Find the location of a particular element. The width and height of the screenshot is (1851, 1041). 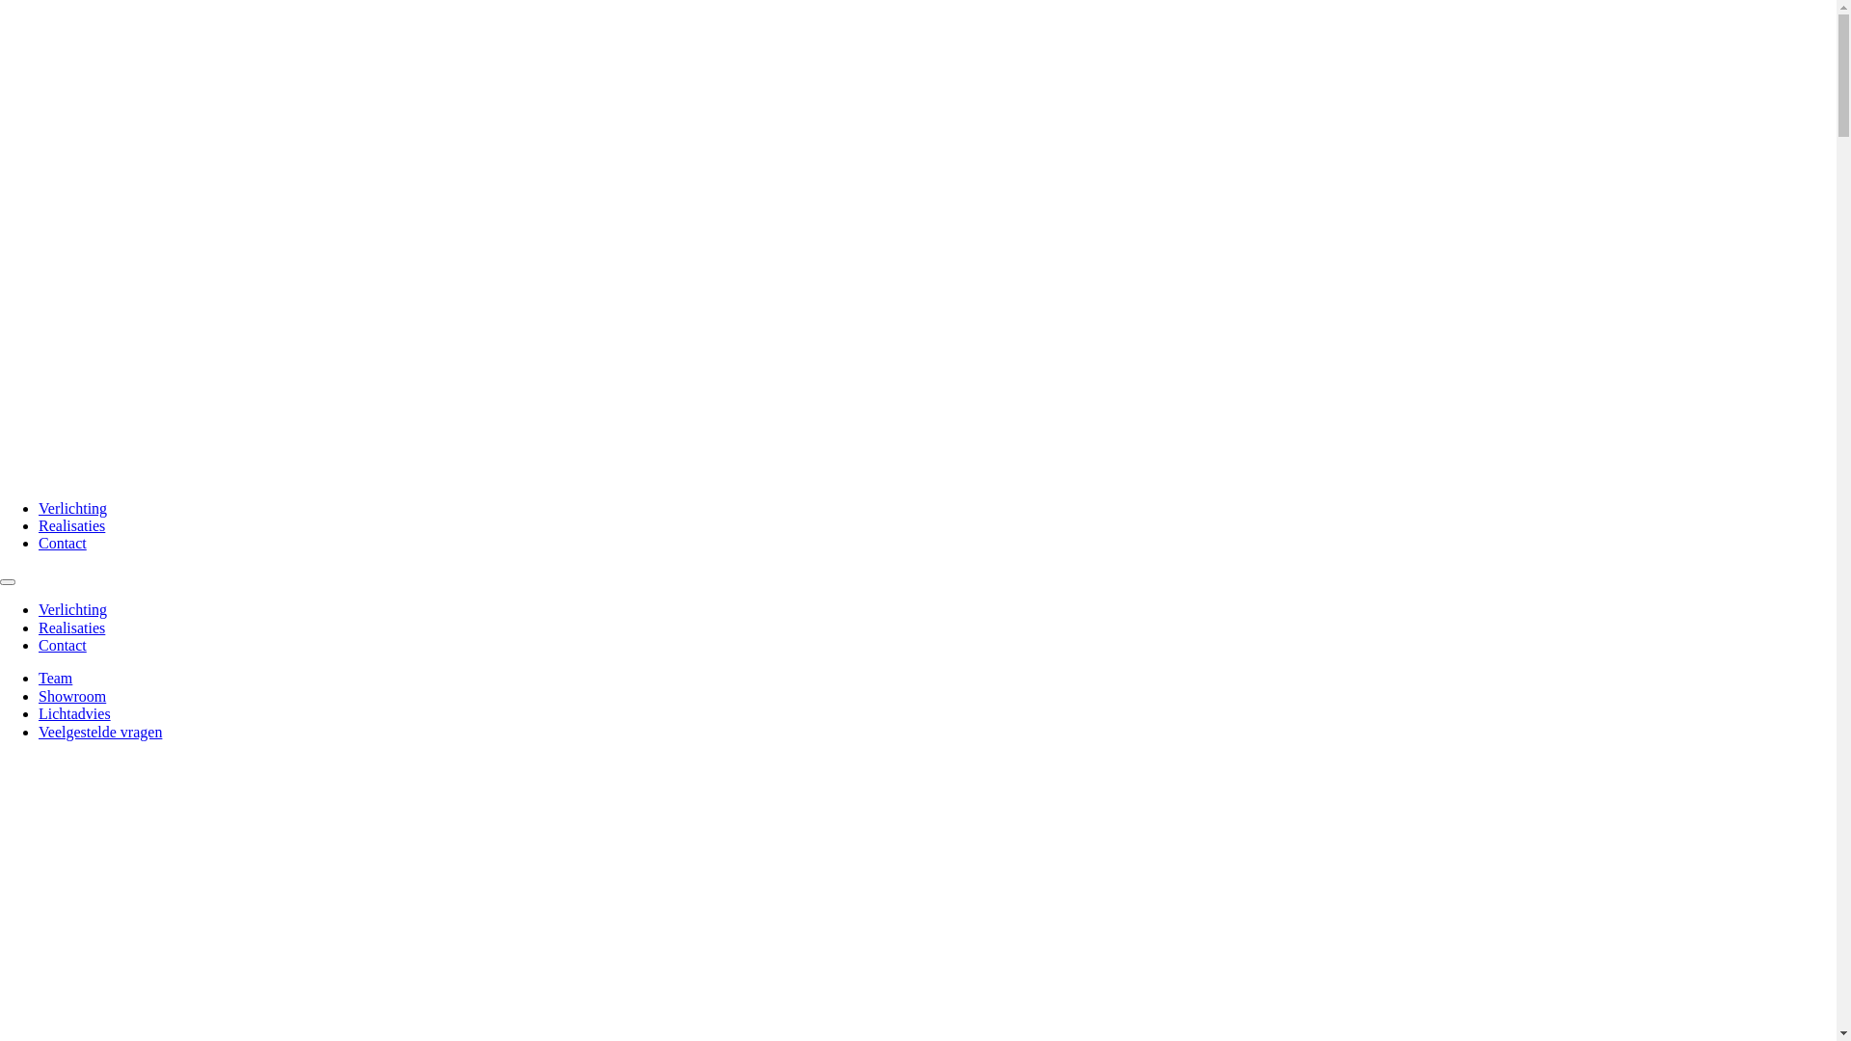

Veelgestelde vragen is located at coordinates (100, 733).